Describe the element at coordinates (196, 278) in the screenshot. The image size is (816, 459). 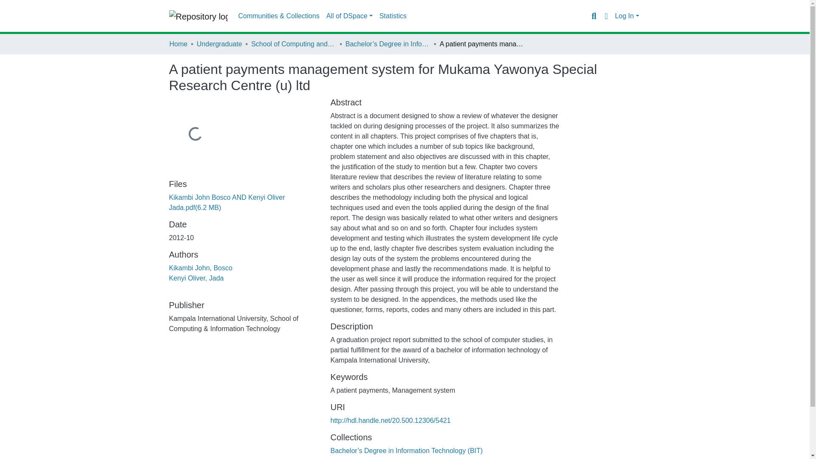
I see `Kenyi Oliver, Jada` at that location.